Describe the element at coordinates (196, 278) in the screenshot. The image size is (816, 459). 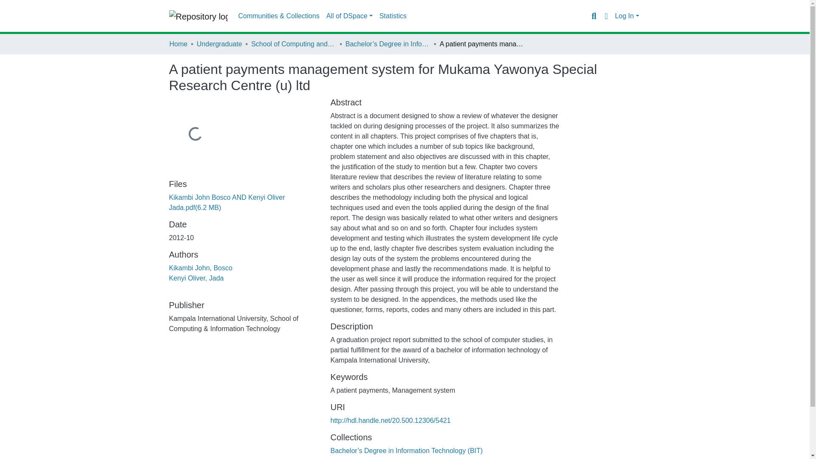
I see `Kenyi Oliver, Jada` at that location.